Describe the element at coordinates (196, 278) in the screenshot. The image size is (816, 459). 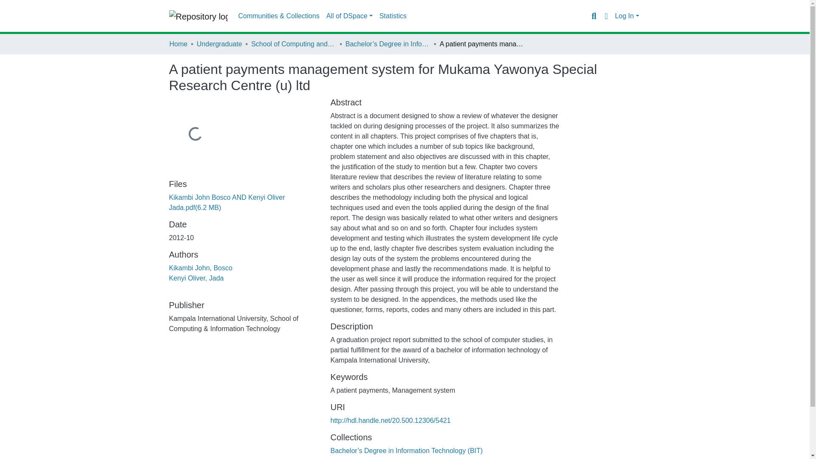
I see `Kenyi Oliver, Jada` at that location.